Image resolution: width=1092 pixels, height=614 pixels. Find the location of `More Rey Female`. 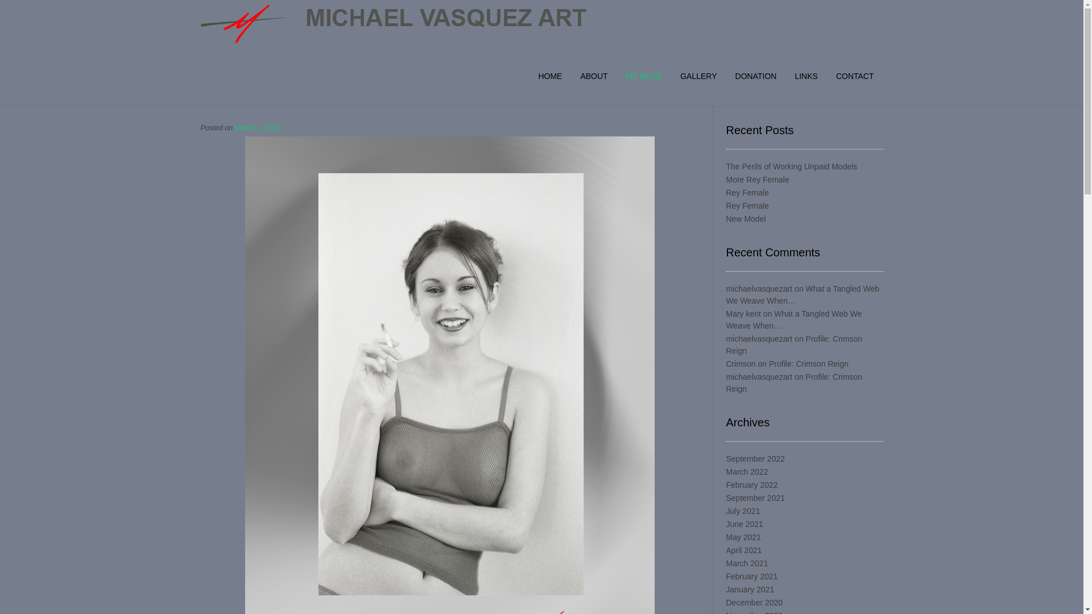

More Rey Female is located at coordinates (757, 180).